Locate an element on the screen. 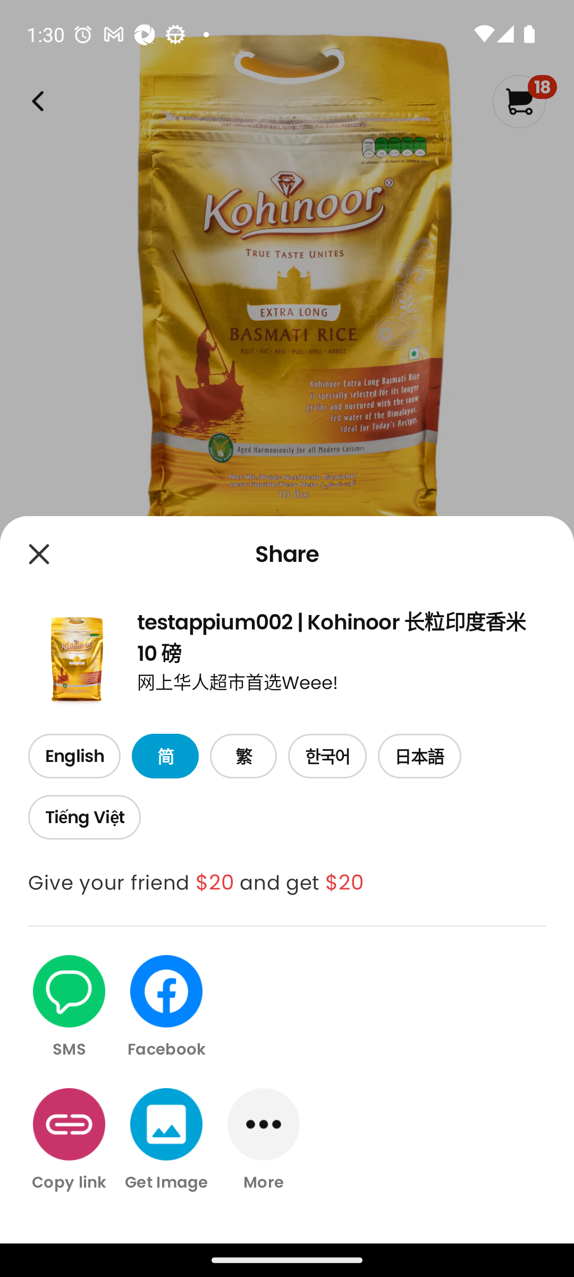 This screenshot has height=1277, width=574. Get Image is located at coordinates (167, 1140).